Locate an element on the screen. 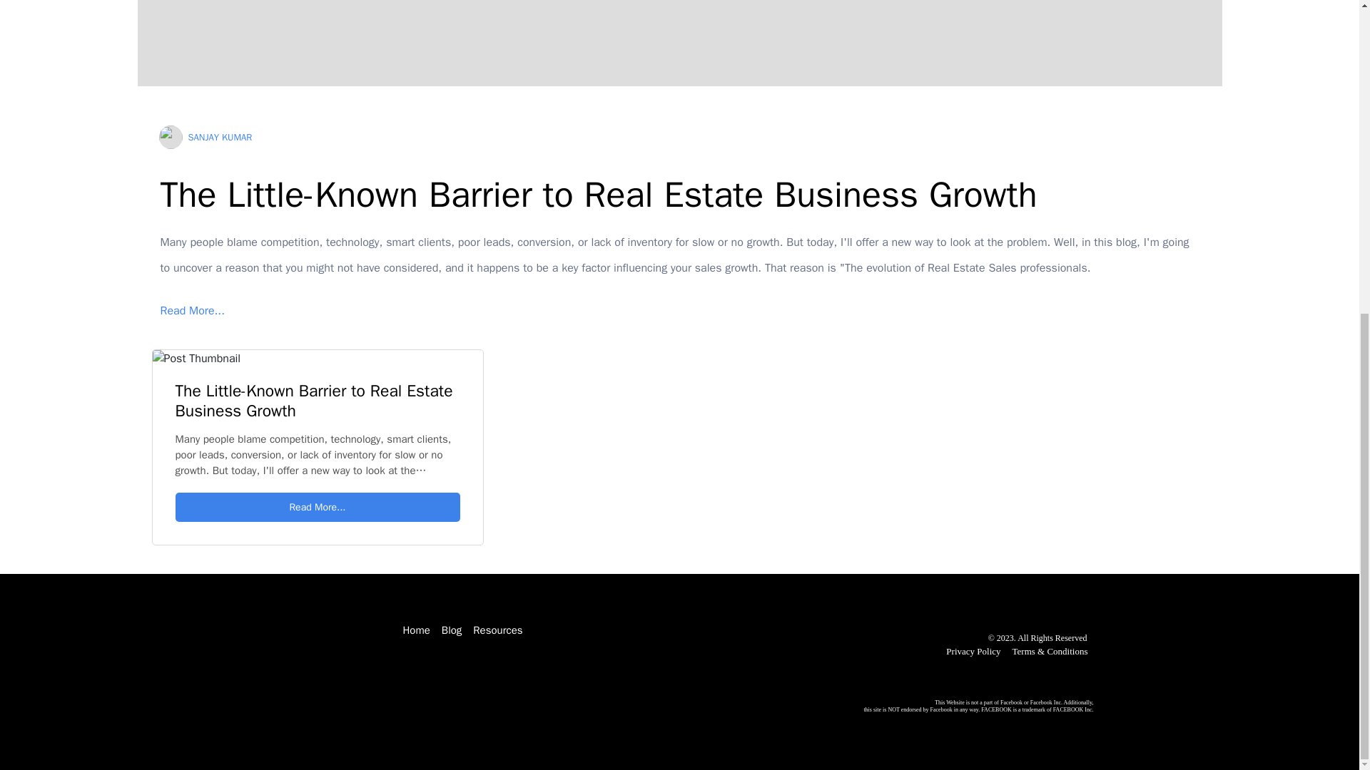 The height and width of the screenshot is (770, 1370). Read More... is located at coordinates (679, 310).